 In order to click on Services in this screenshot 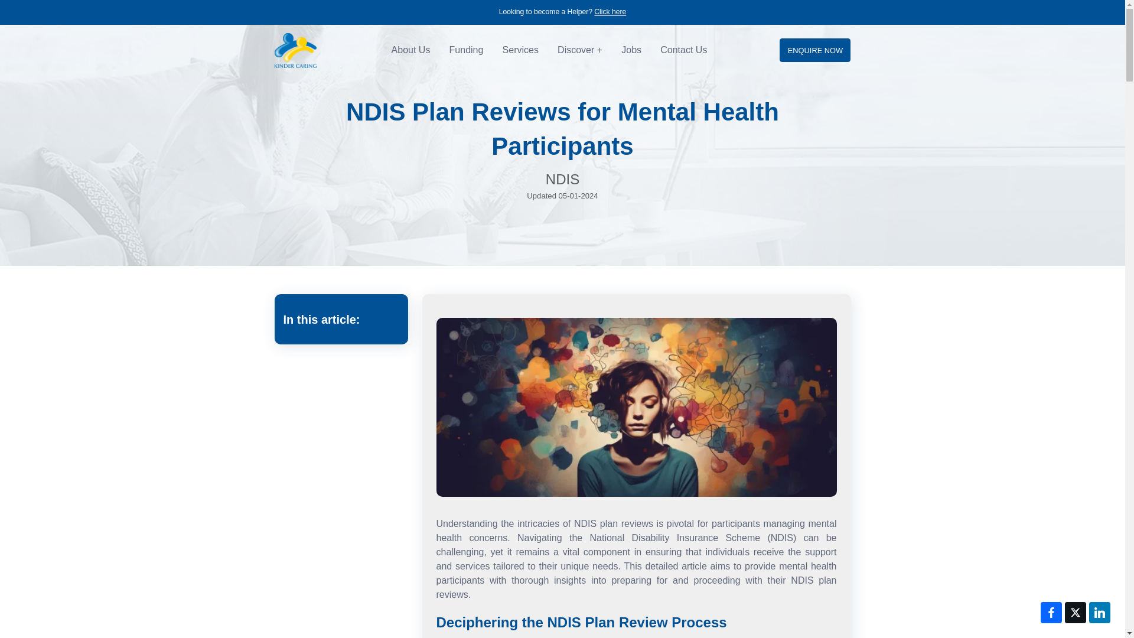, I will do `click(520, 50)`.